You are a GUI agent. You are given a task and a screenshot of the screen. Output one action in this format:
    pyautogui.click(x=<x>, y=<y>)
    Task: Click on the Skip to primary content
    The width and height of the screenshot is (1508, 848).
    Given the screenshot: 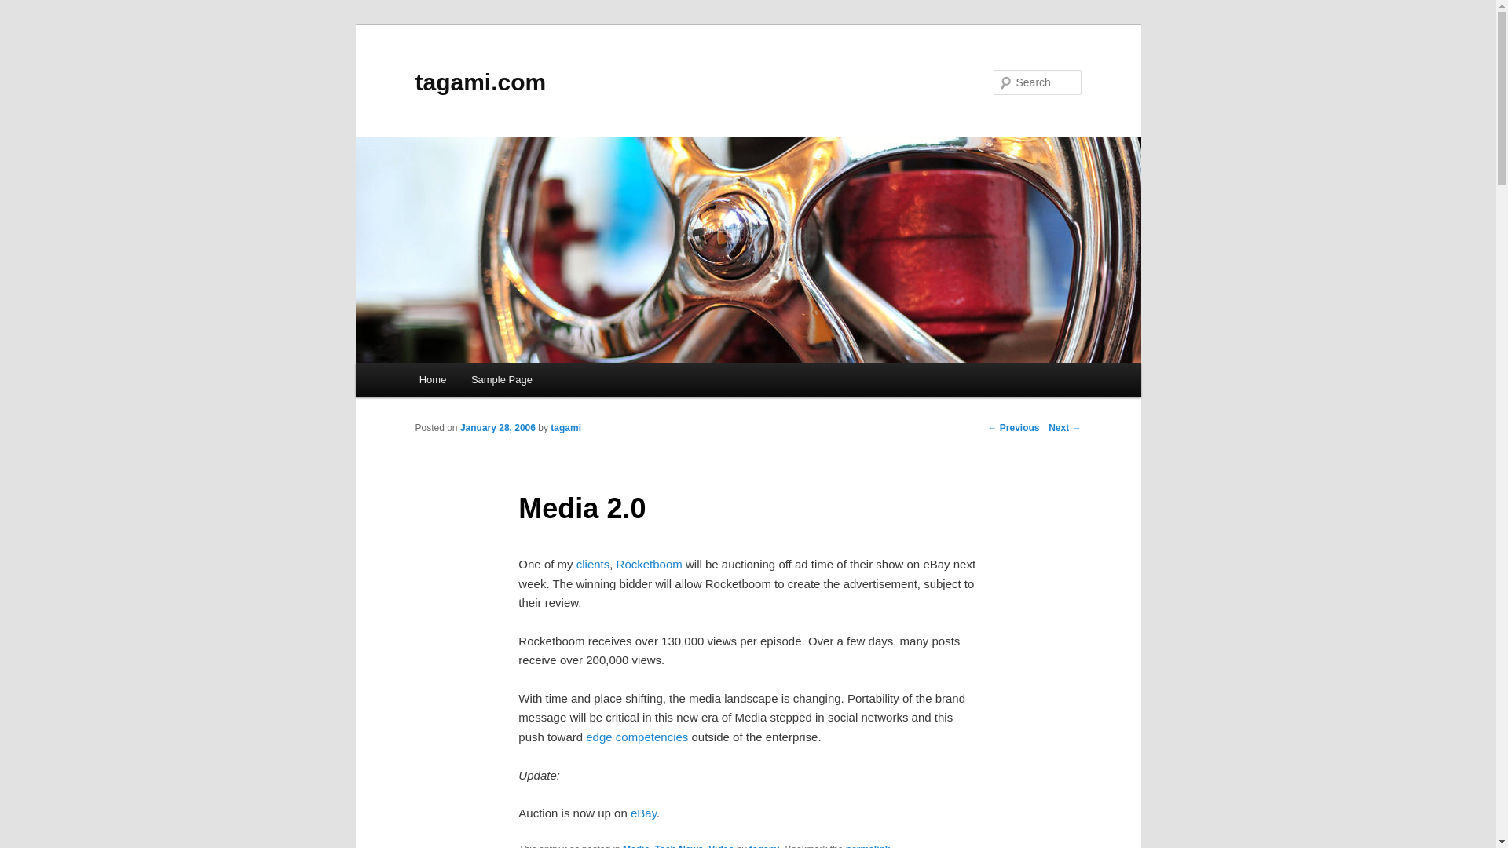 What is the action you would take?
    pyautogui.click(x=489, y=382)
    